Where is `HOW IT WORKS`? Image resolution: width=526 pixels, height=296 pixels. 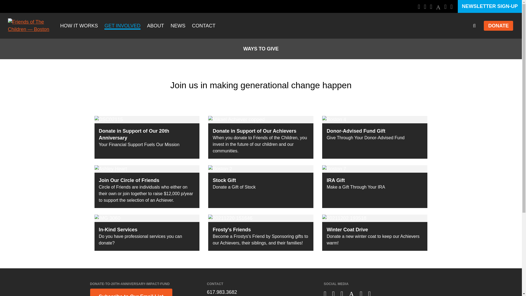 HOW IT WORKS is located at coordinates (79, 26).